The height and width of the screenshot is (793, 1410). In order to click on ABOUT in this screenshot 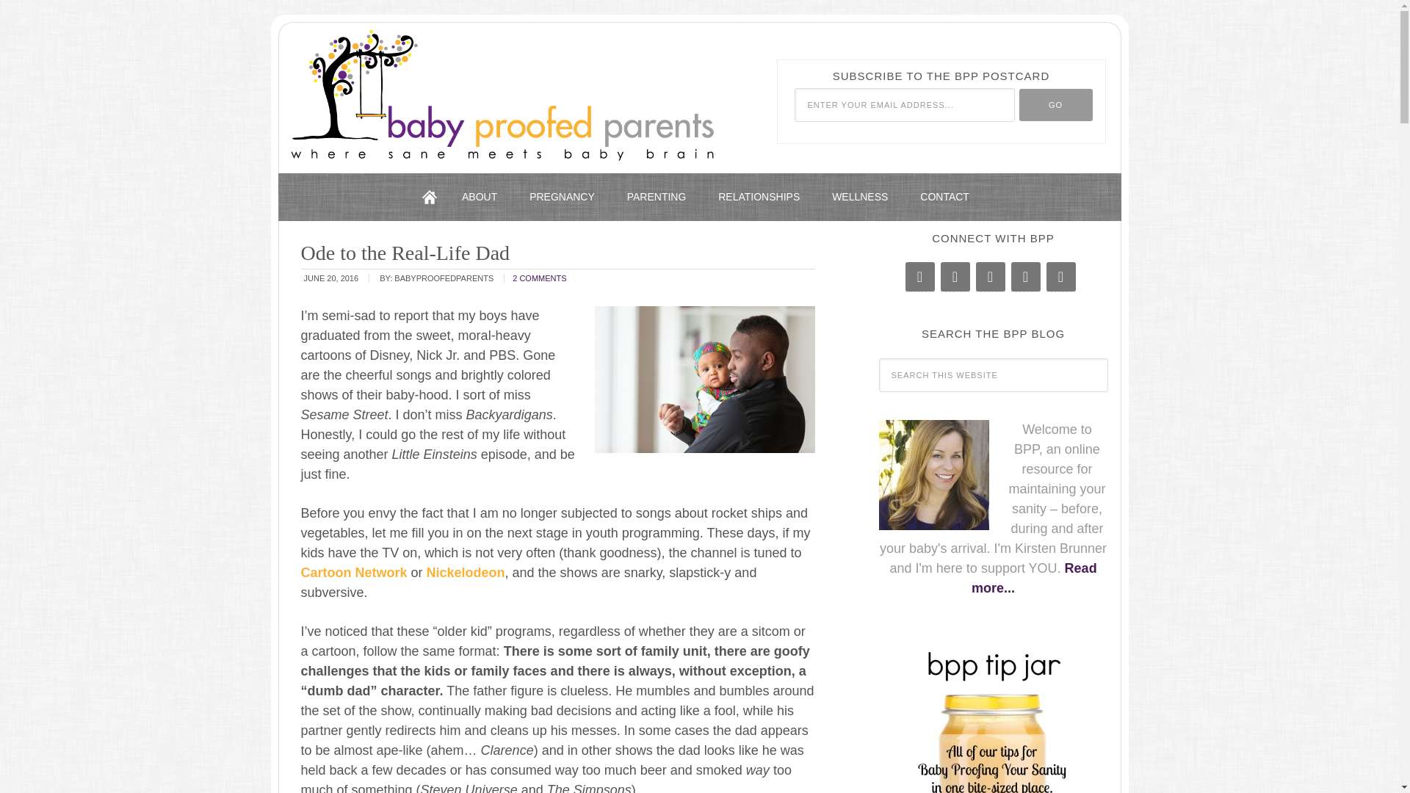, I will do `click(479, 197)`.